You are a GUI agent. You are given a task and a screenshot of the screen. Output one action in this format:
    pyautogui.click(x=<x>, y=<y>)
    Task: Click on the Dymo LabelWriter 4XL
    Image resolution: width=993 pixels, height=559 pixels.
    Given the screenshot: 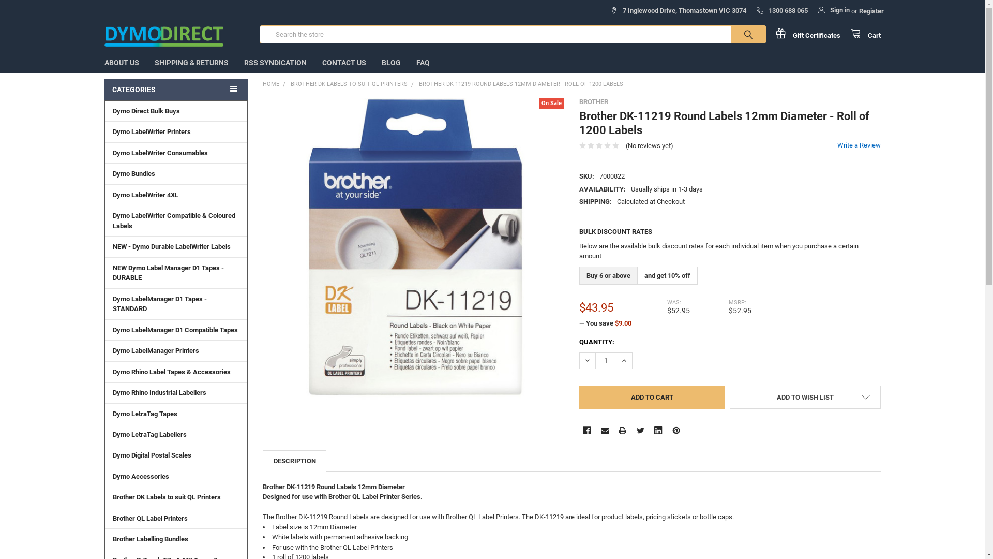 What is the action you would take?
    pyautogui.click(x=176, y=195)
    